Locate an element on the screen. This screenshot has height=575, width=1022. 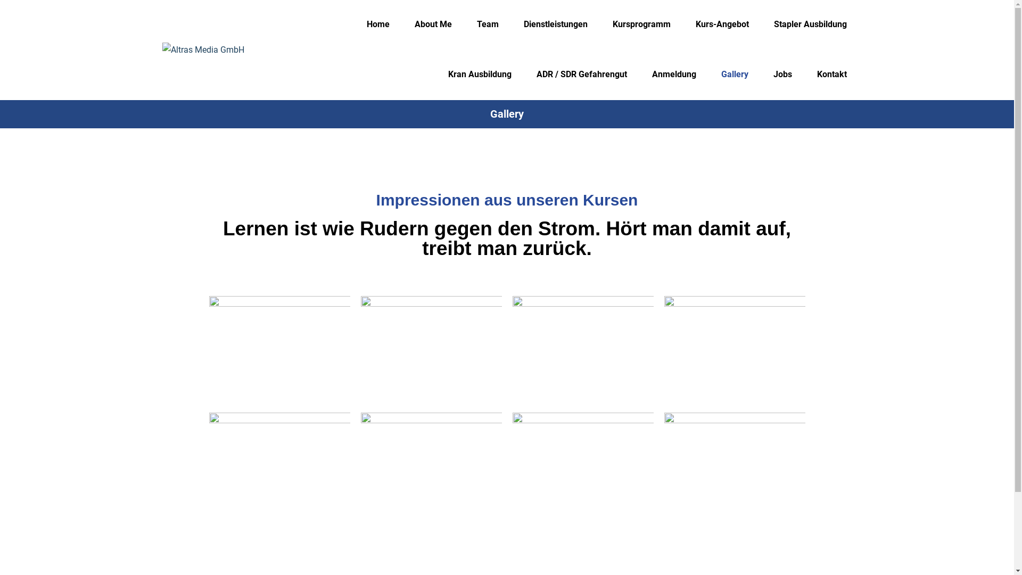
Stapler Ausbildung is located at coordinates (810, 24).